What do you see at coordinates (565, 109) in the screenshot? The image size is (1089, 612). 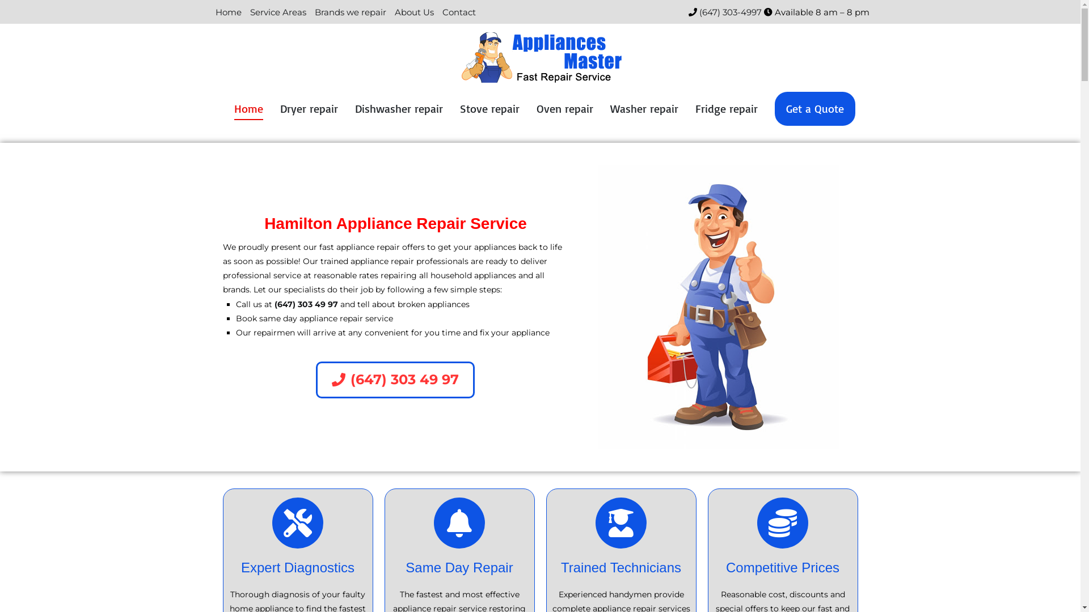 I see `Oven repair` at bounding box center [565, 109].